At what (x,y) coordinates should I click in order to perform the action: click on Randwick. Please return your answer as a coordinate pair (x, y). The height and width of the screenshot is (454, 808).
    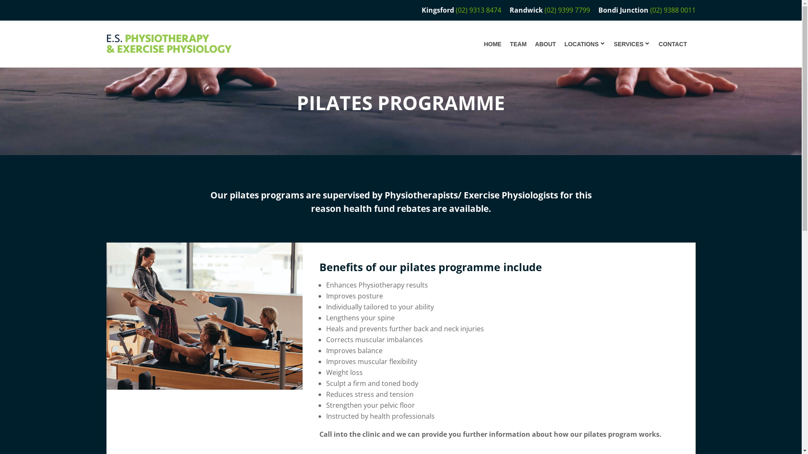
    Looking at the image, I should click on (526, 10).